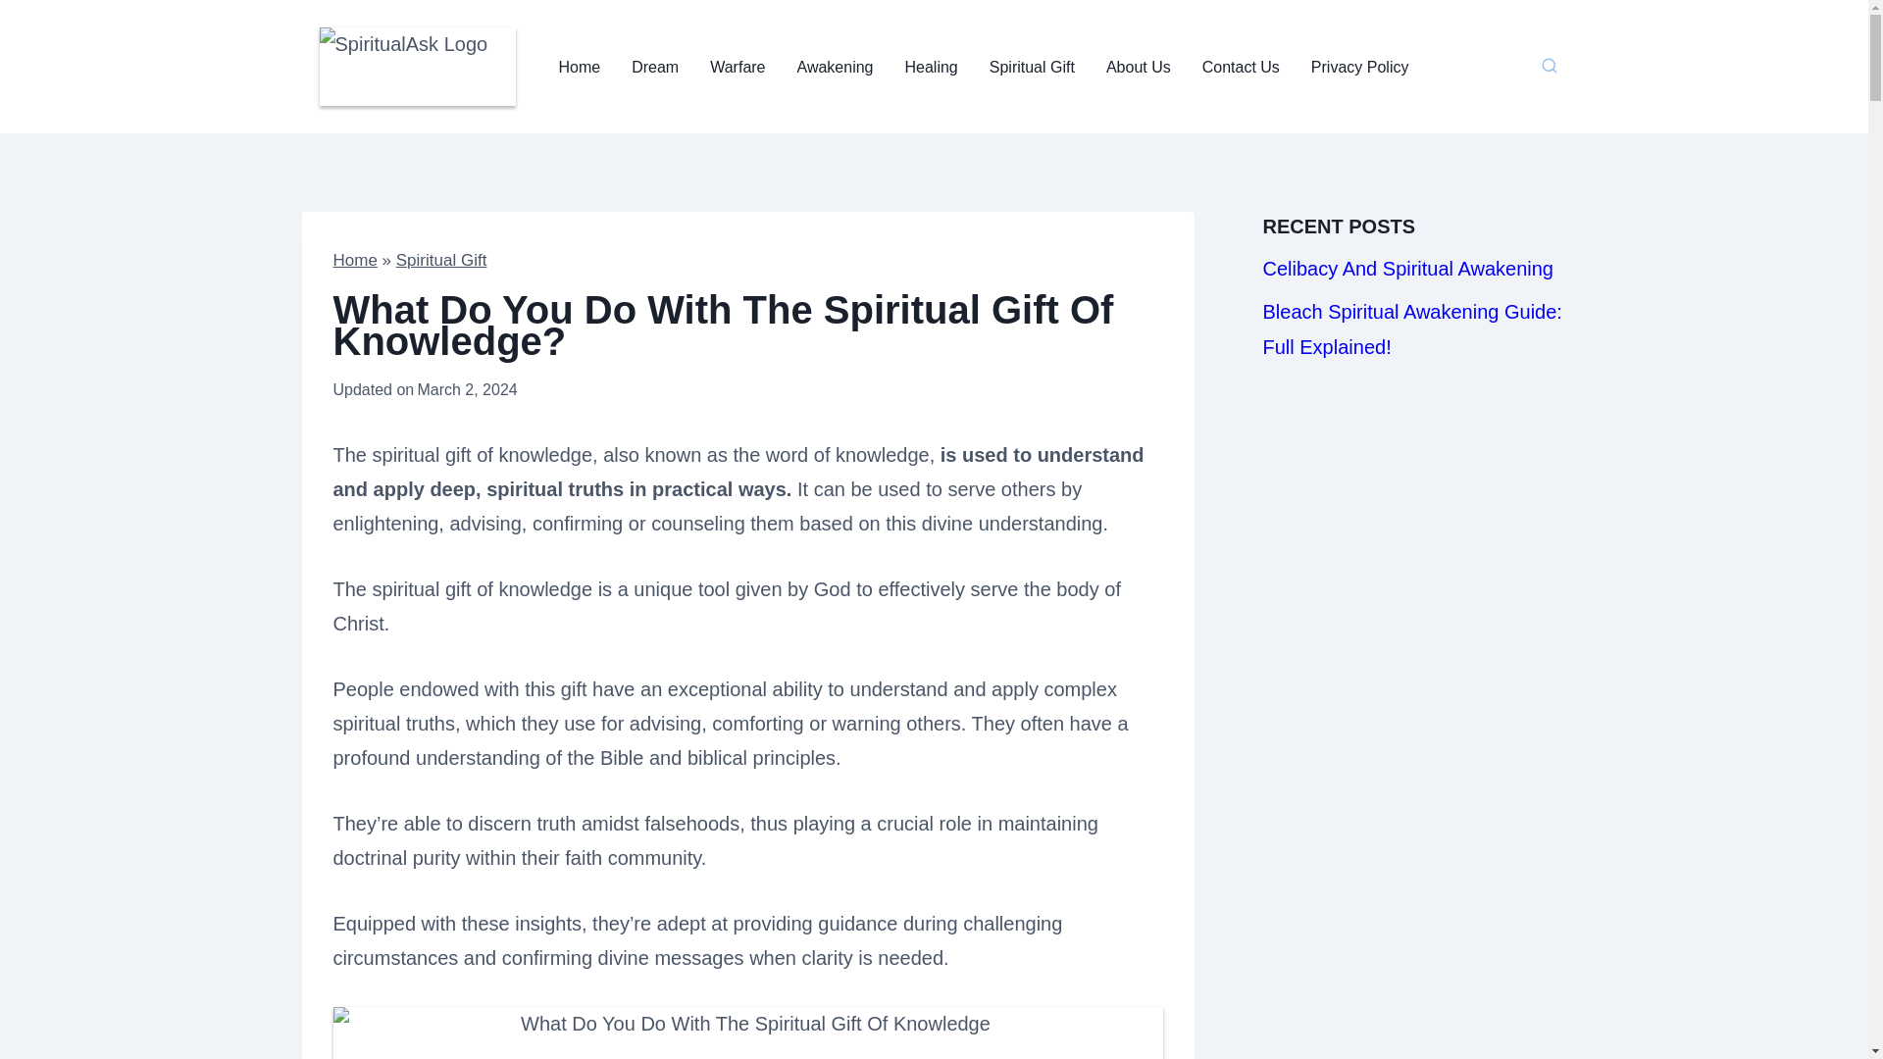 The height and width of the screenshot is (1059, 1883). I want to click on Home, so click(355, 260).